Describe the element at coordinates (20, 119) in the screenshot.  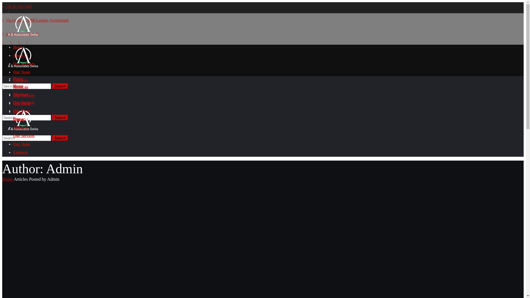
I see `Contacts` at that location.